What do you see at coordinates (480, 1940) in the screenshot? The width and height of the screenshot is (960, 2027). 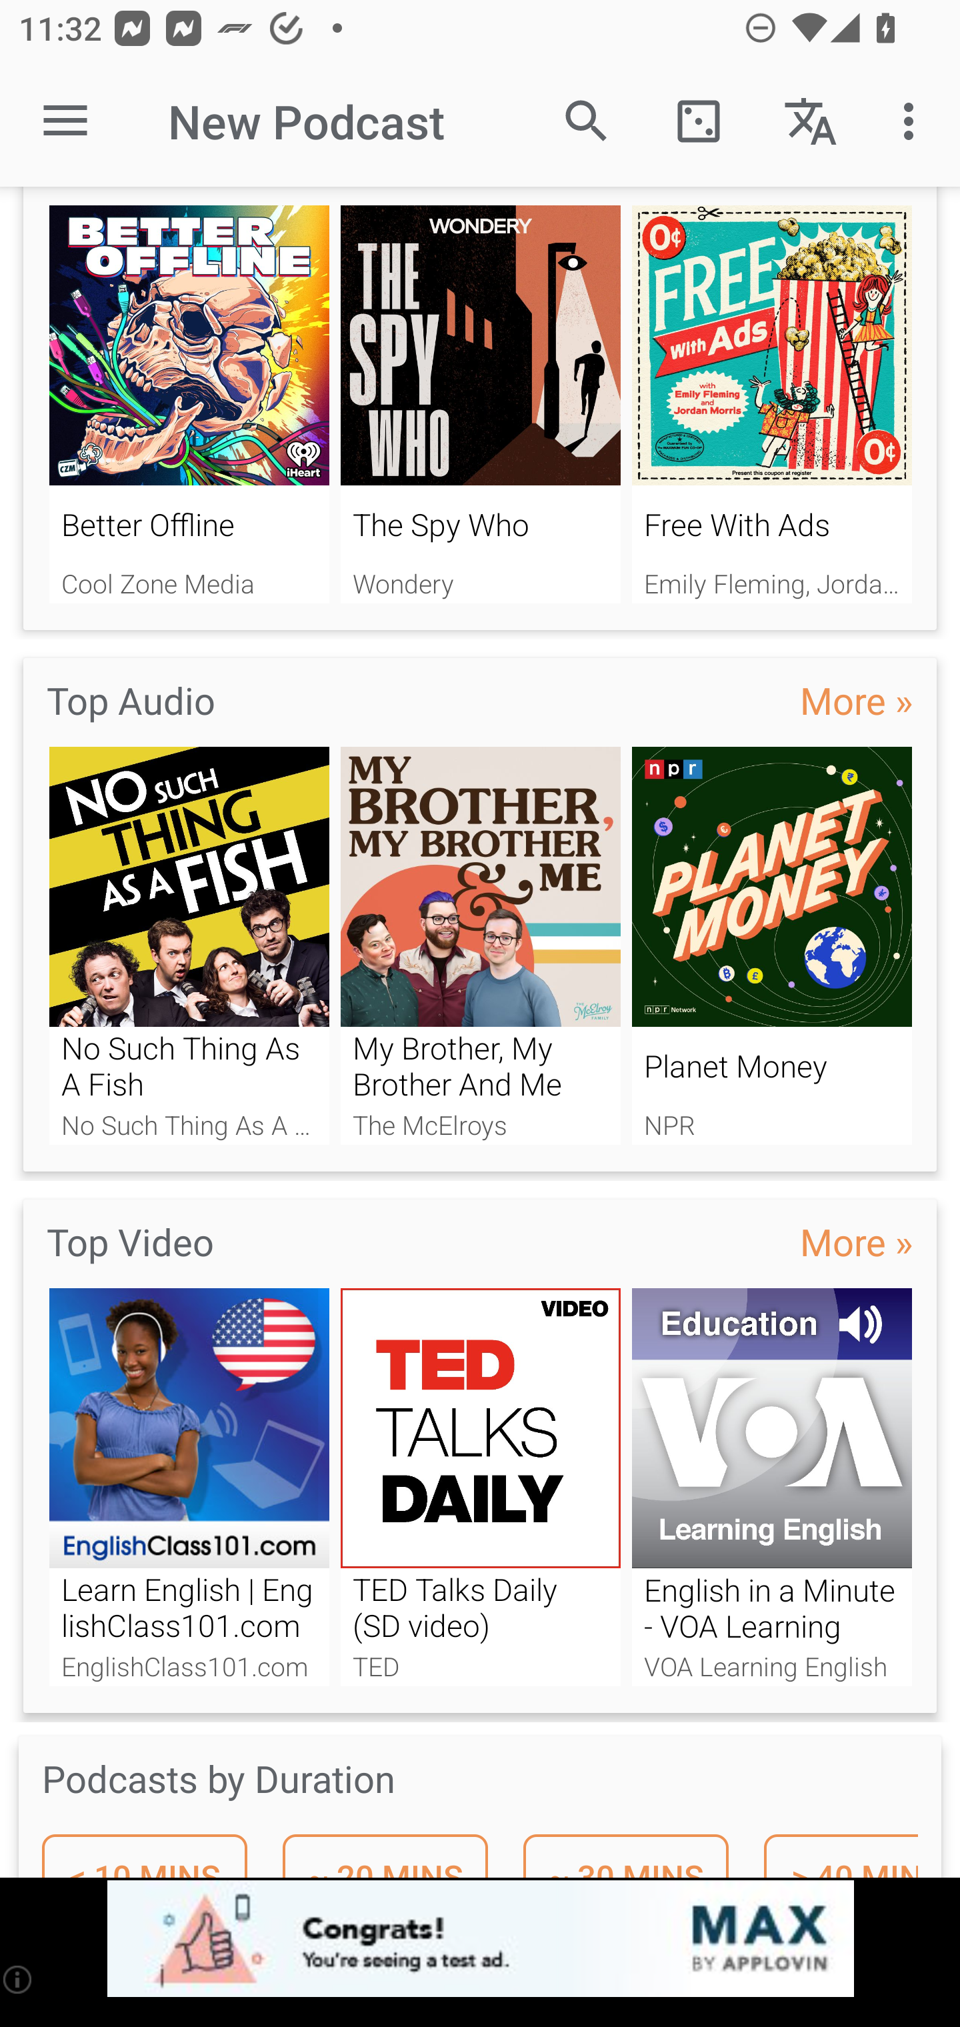 I see `app-monetization` at bounding box center [480, 1940].